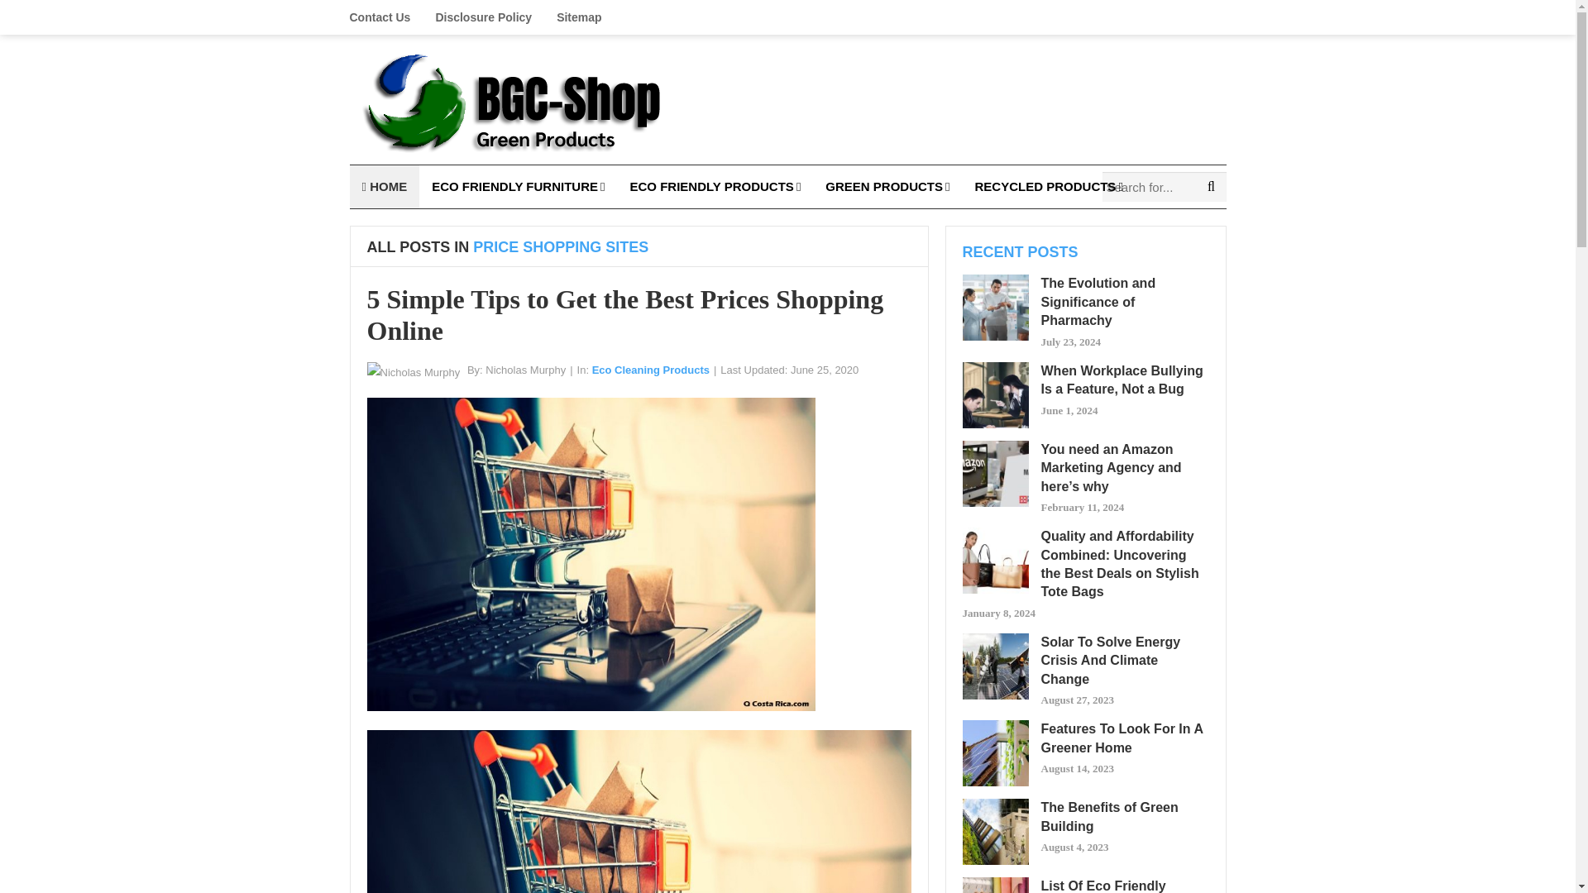 This screenshot has width=1588, height=893. What do you see at coordinates (385, 17) in the screenshot?
I see `Contact Us` at bounding box center [385, 17].